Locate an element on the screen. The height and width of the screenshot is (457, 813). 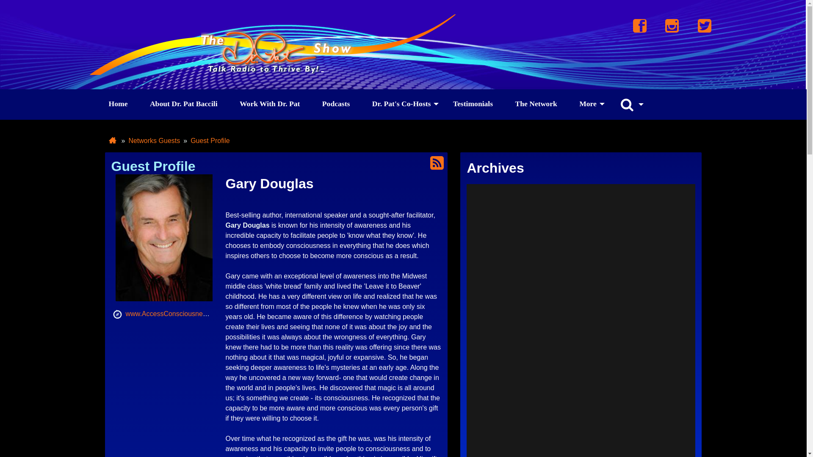
Work With Dr. Pat is located at coordinates (269, 104).